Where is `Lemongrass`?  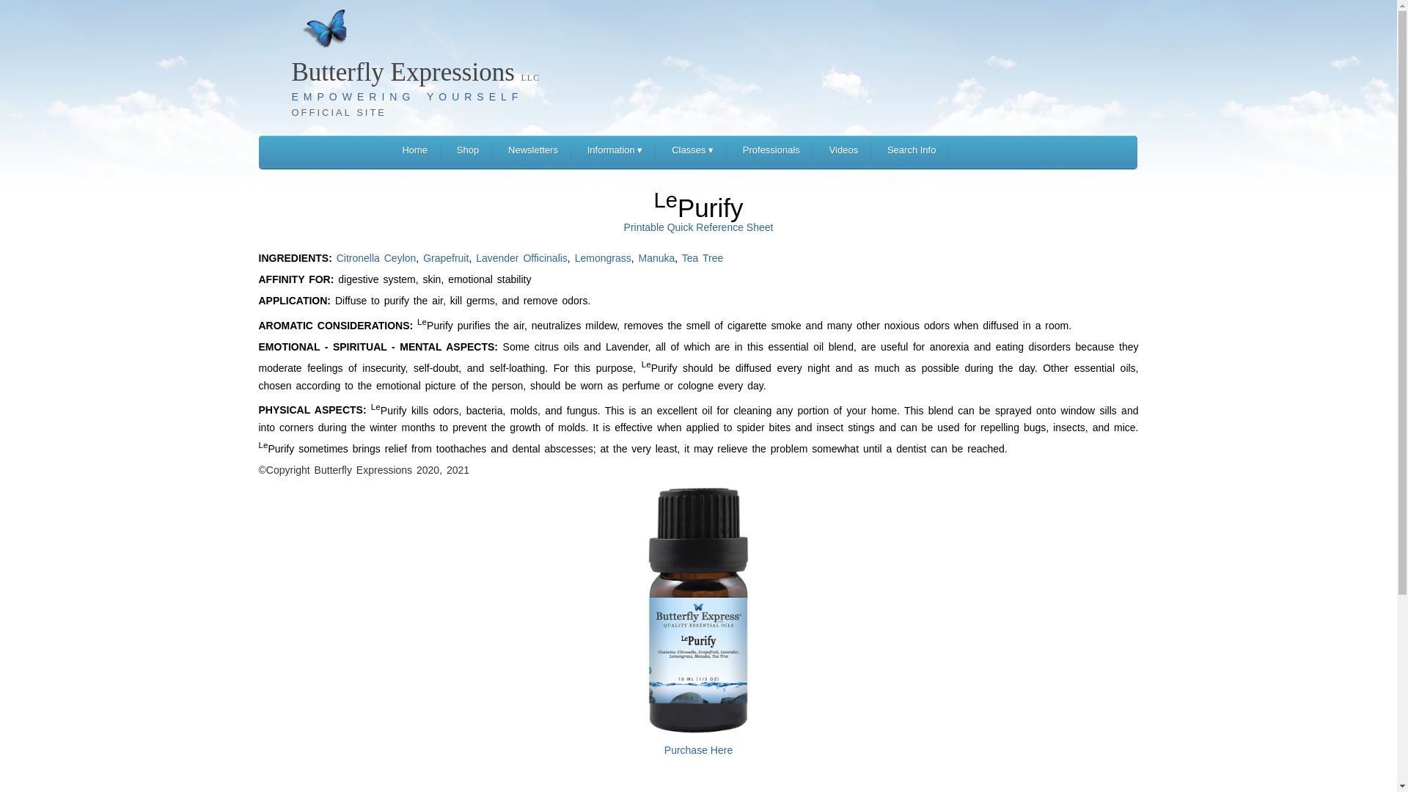
Lemongrass is located at coordinates (603, 258).